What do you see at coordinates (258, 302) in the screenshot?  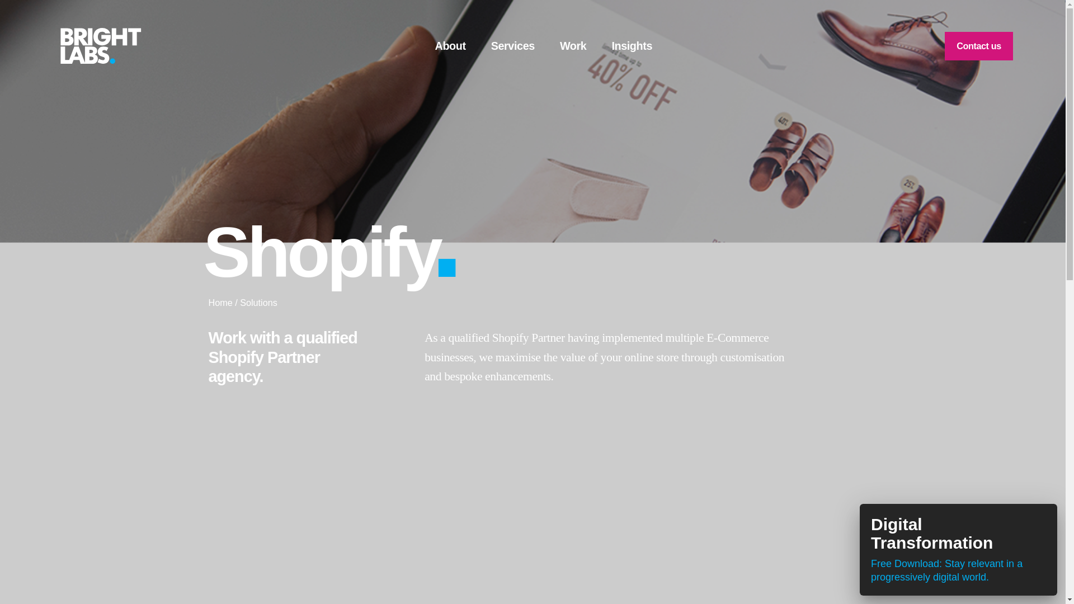 I see `Solutions` at bounding box center [258, 302].